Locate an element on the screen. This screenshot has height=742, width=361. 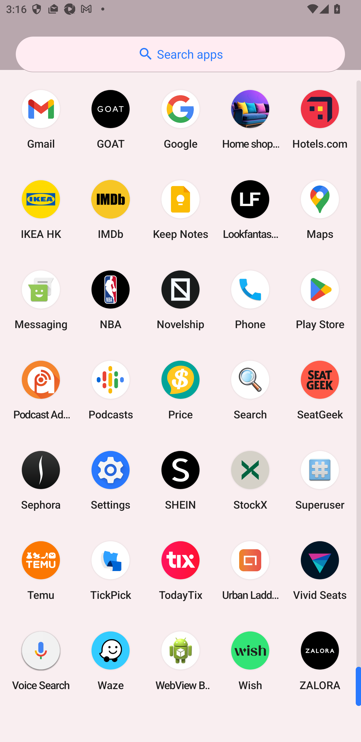
Maps is located at coordinates (320, 210).